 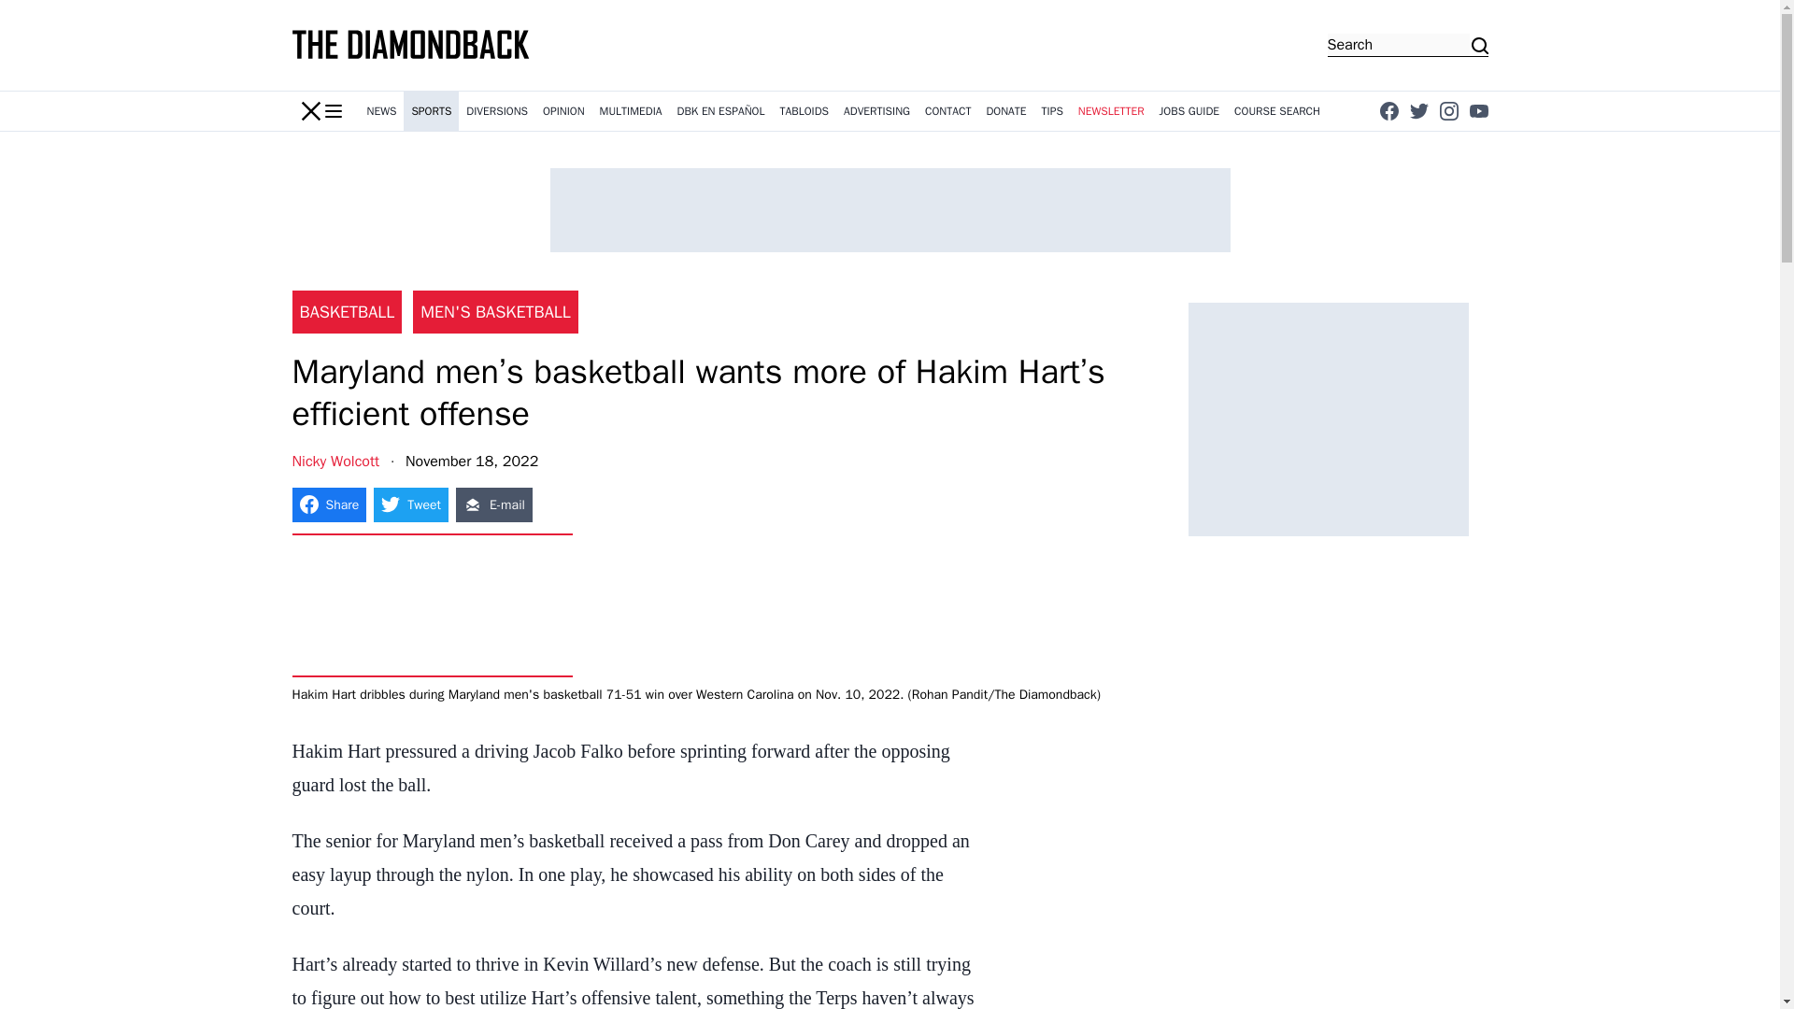 What do you see at coordinates (947, 111) in the screenshot?
I see `Contact` at bounding box center [947, 111].